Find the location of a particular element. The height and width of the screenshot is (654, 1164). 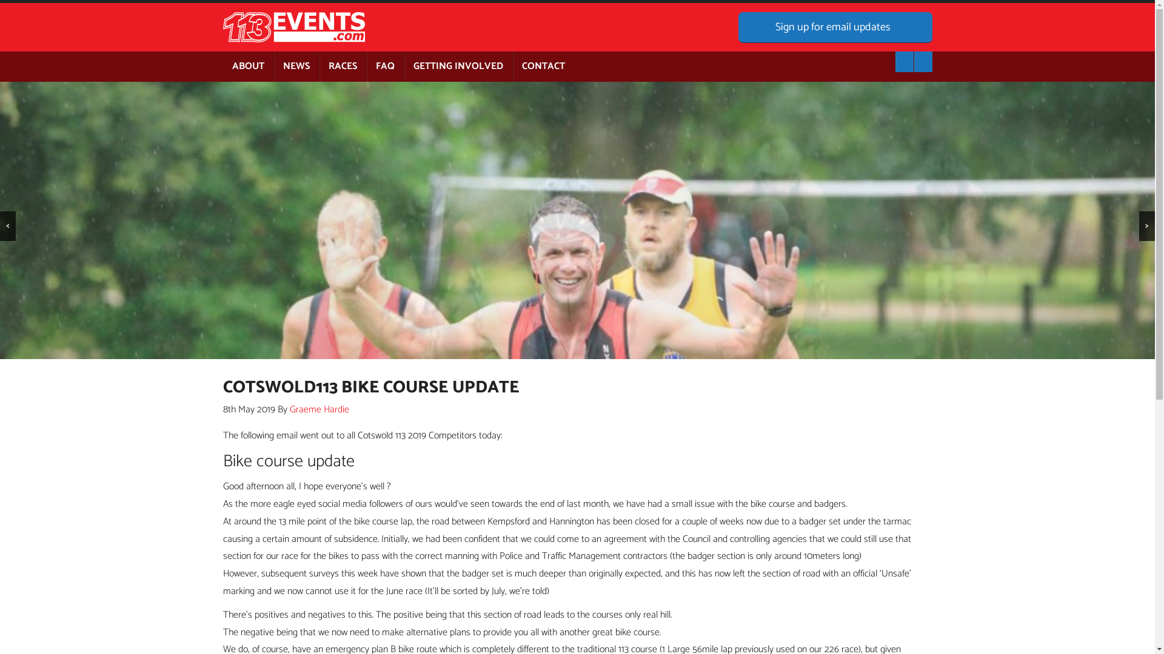

> is located at coordinates (1147, 226).